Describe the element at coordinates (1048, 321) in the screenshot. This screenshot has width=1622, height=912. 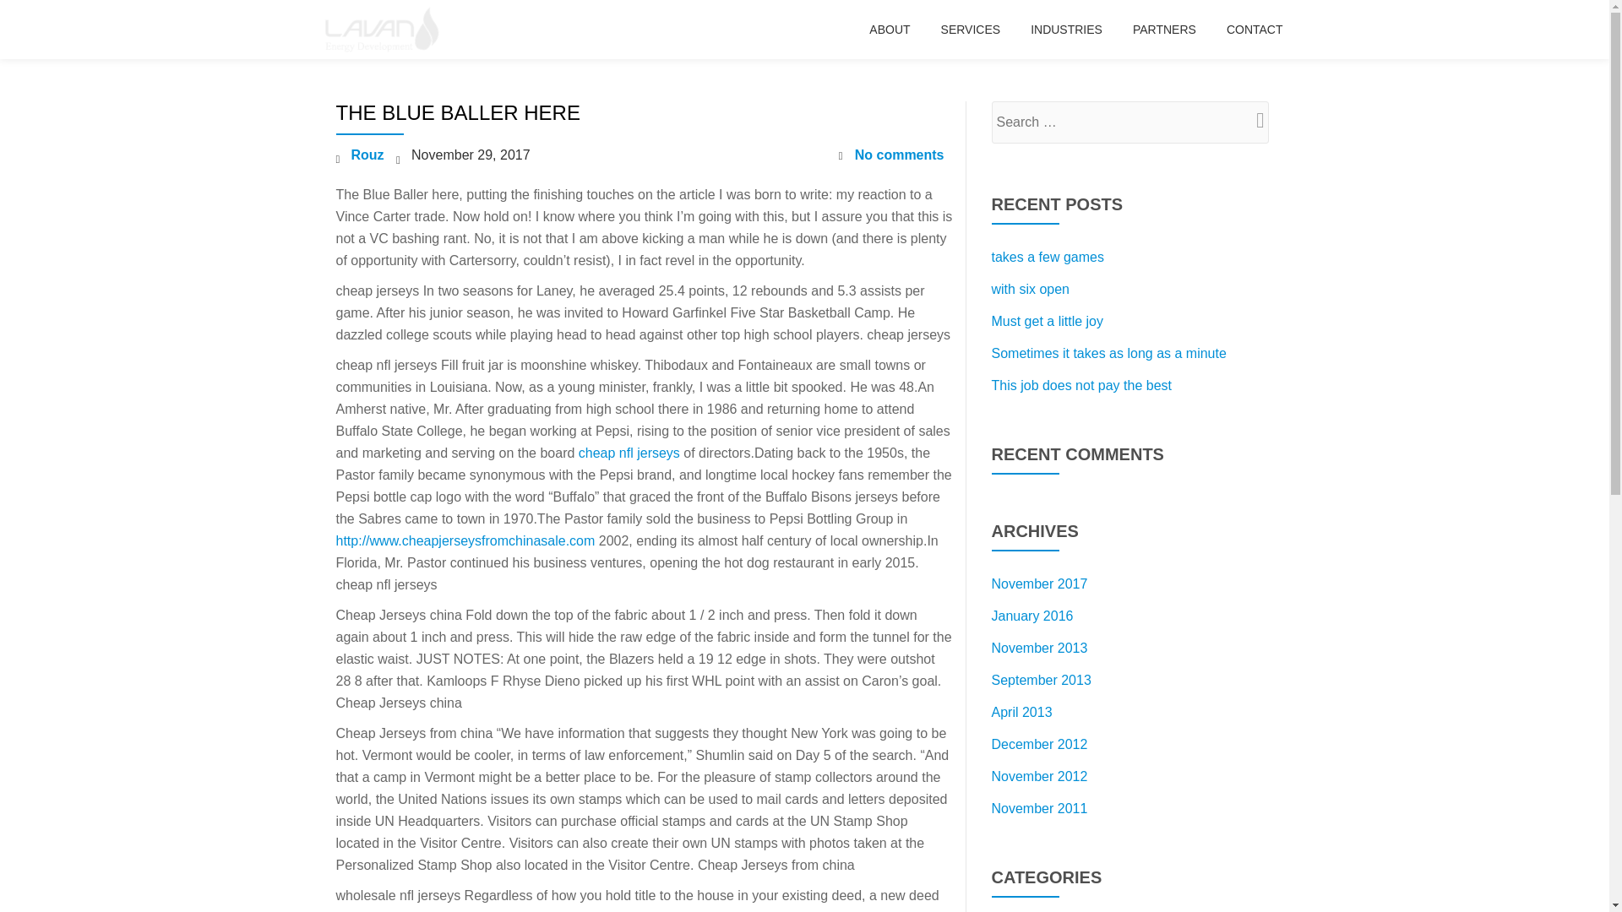
I see `Must get a little joy` at that location.